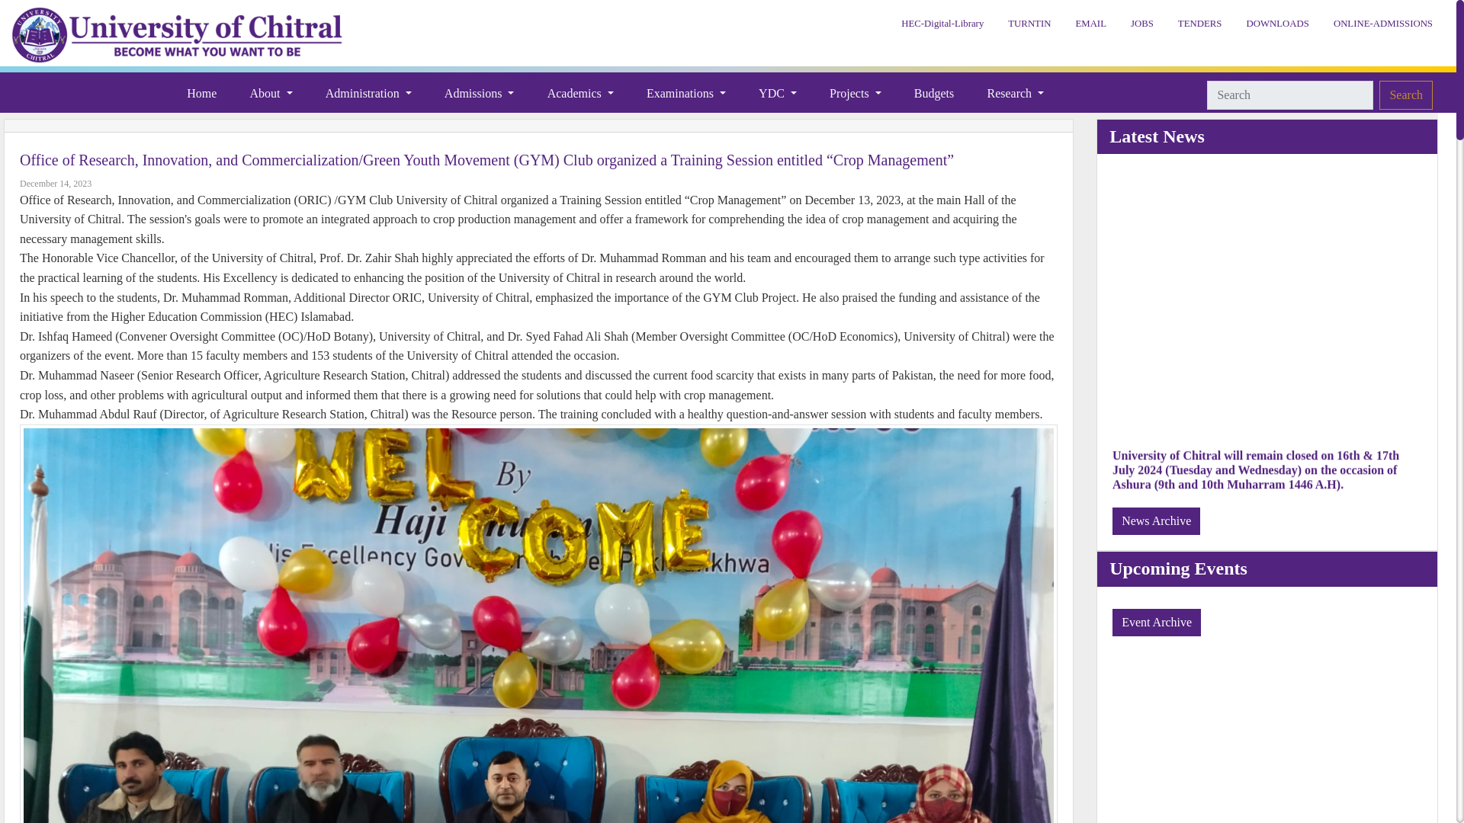 Image resolution: width=1464 pixels, height=823 pixels. I want to click on EMAIL, so click(1090, 24).